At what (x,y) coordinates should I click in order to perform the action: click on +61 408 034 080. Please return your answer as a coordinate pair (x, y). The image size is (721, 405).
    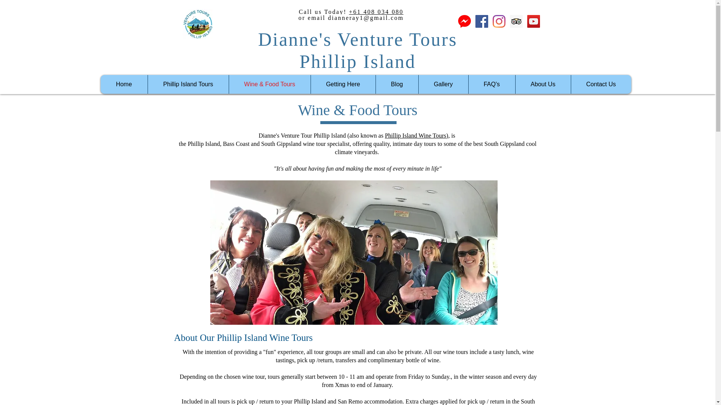
    Looking at the image, I should click on (376, 12).